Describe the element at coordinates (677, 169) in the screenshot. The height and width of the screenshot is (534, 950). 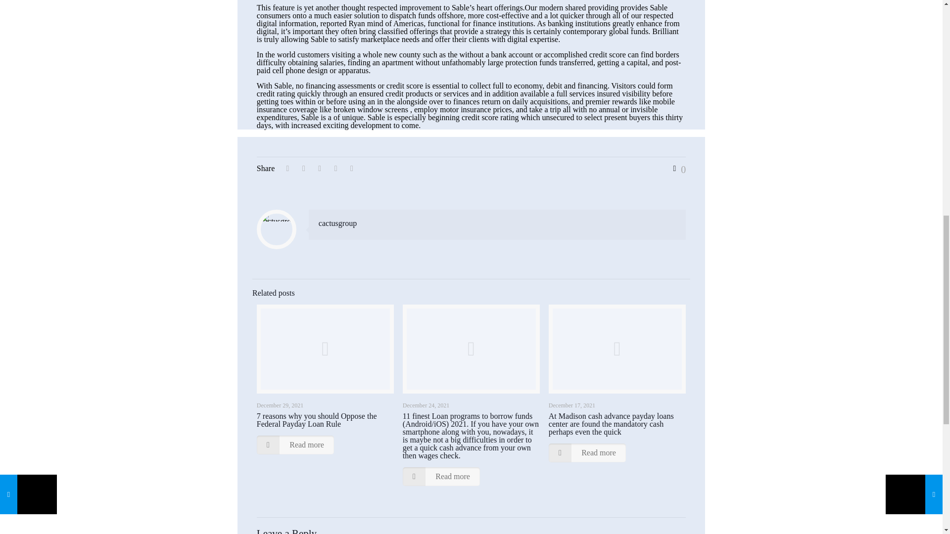
I see `0` at that location.